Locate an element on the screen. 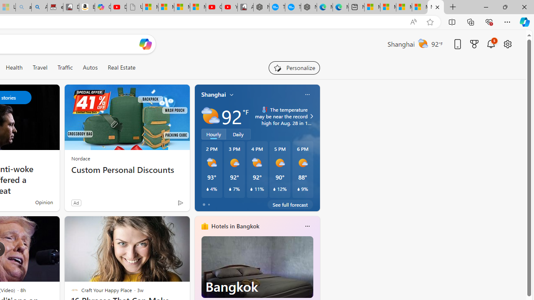 This screenshot has width=534, height=300. Open Copilot is located at coordinates (145, 44).